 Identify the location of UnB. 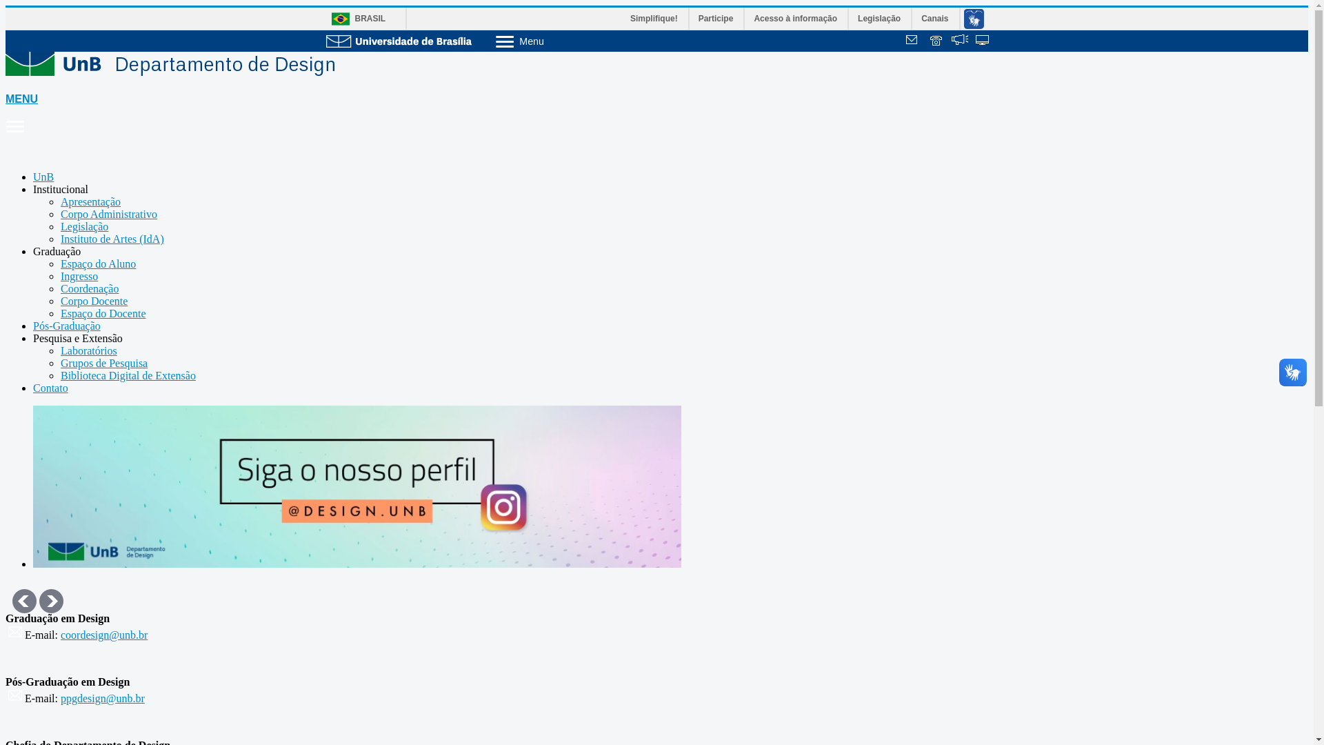
(43, 177).